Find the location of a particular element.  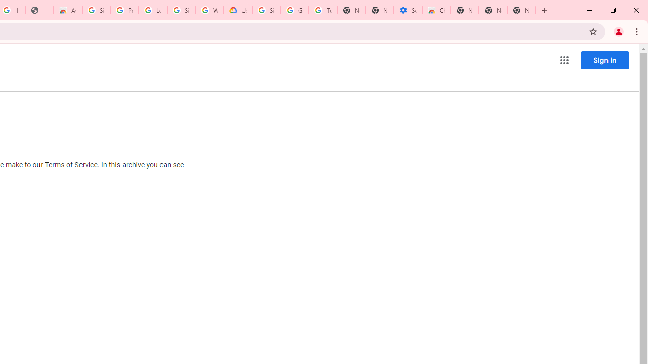

Awesome Screen Recorder & Screenshot - Chrome Web Store is located at coordinates (68, 10).